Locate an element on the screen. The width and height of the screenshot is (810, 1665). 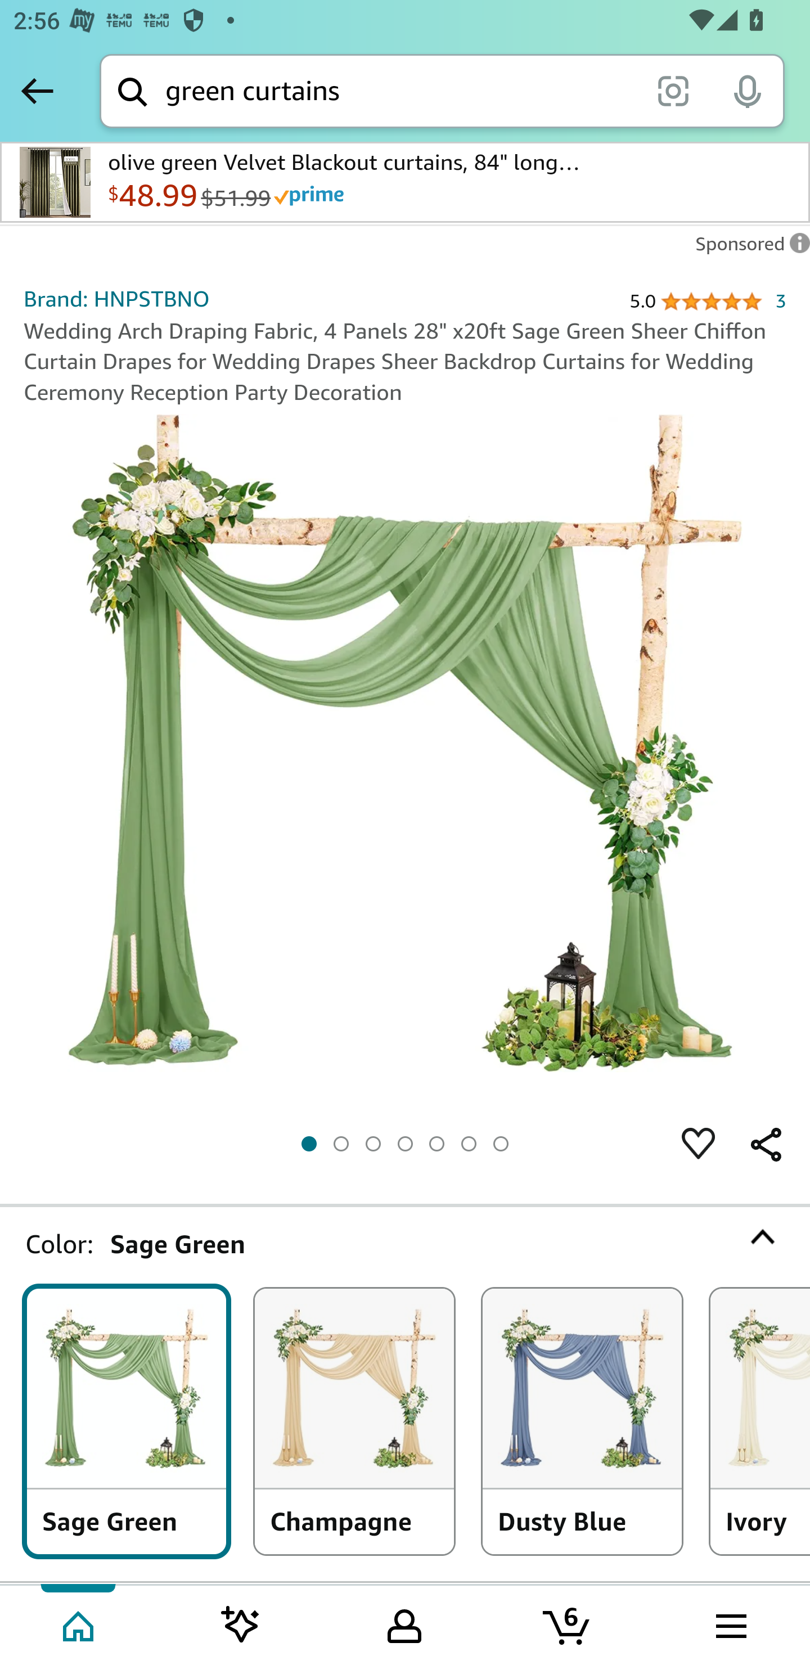
Your Amazon.com Tab 3 of 5 is located at coordinates (404, 1624).